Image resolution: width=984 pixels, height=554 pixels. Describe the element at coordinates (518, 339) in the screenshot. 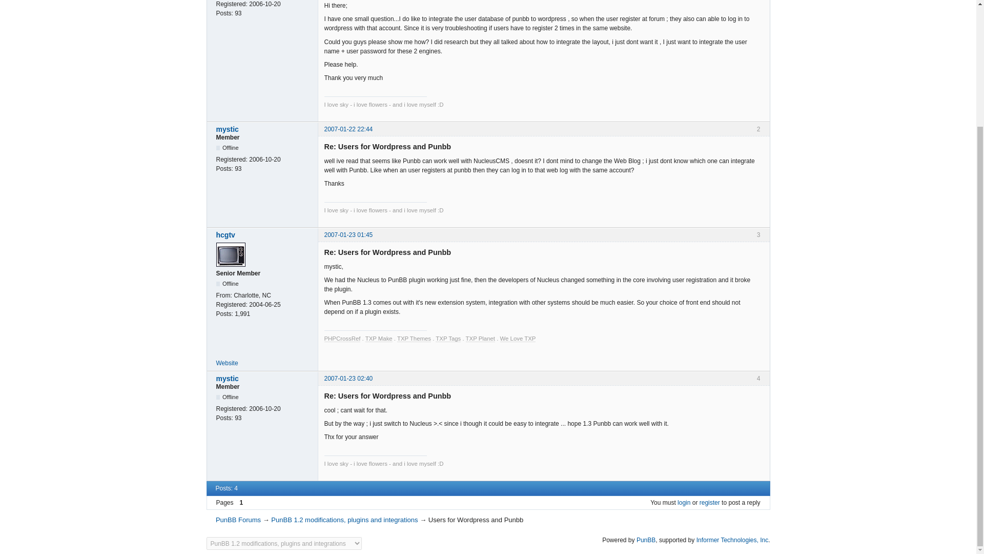

I see `We Love TXP` at that location.